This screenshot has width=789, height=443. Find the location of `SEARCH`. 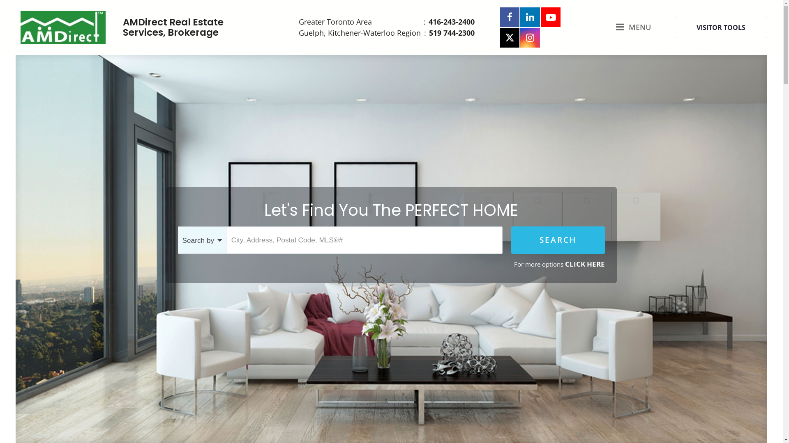

SEARCH is located at coordinates (558, 240).